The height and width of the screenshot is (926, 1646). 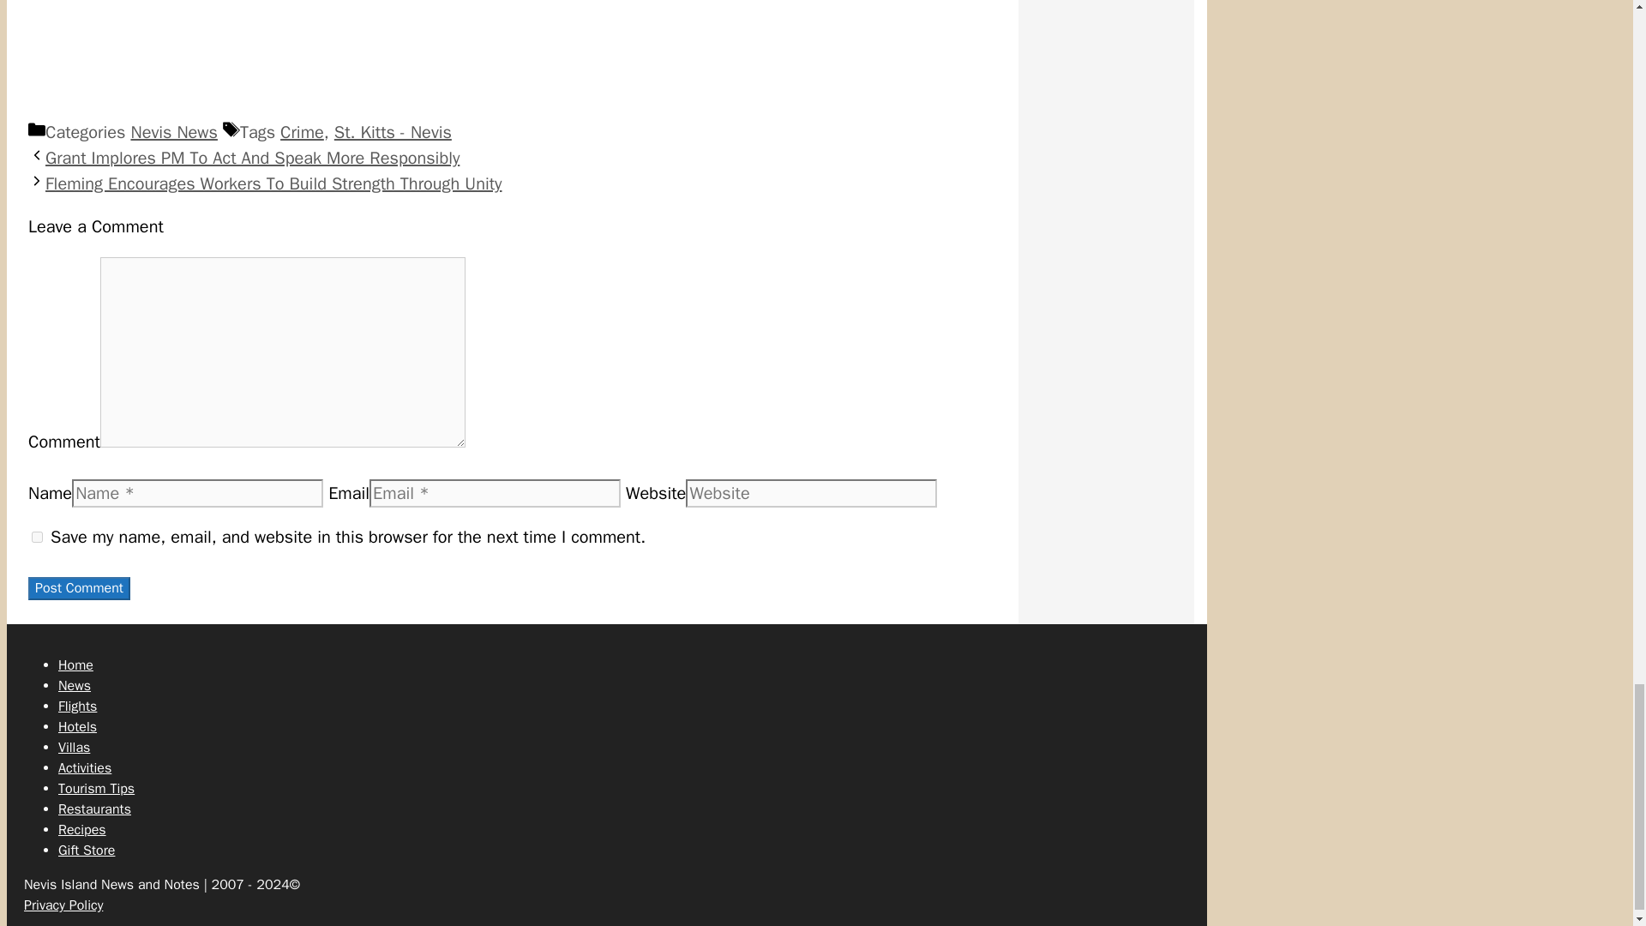 I want to click on Grant Implores PM To Act And Speak More Responsibly, so click(x=252, y=158).